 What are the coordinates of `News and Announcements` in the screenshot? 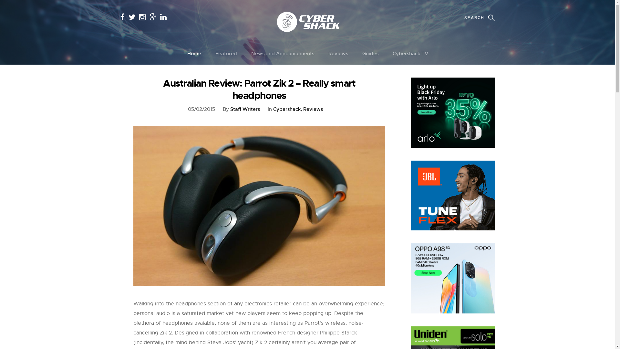 It's located at (283, 54).